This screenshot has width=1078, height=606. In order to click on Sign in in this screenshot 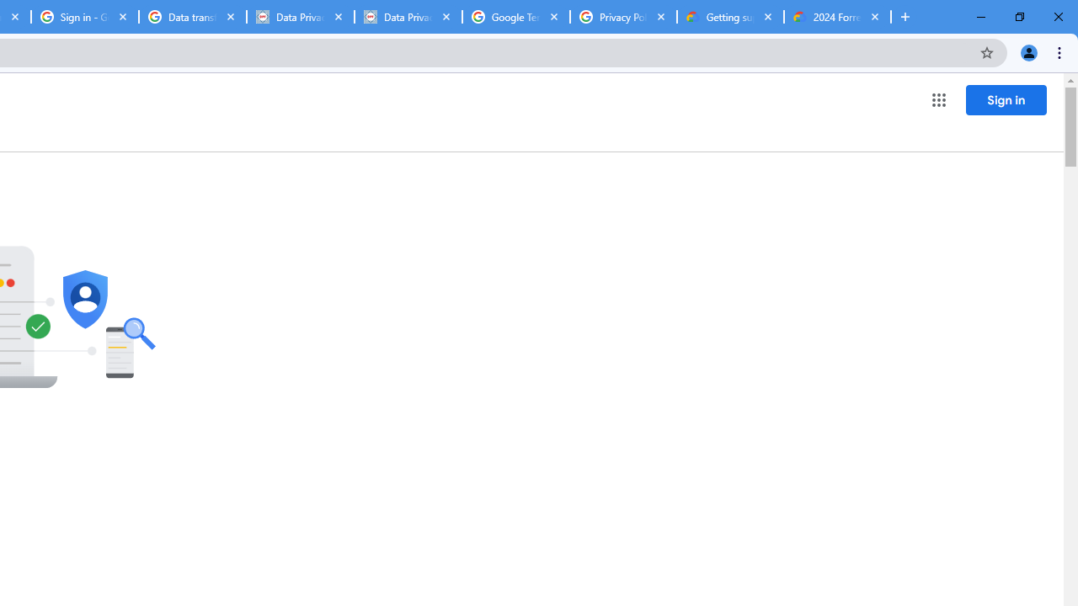, I will do `click(1006, 99)`.